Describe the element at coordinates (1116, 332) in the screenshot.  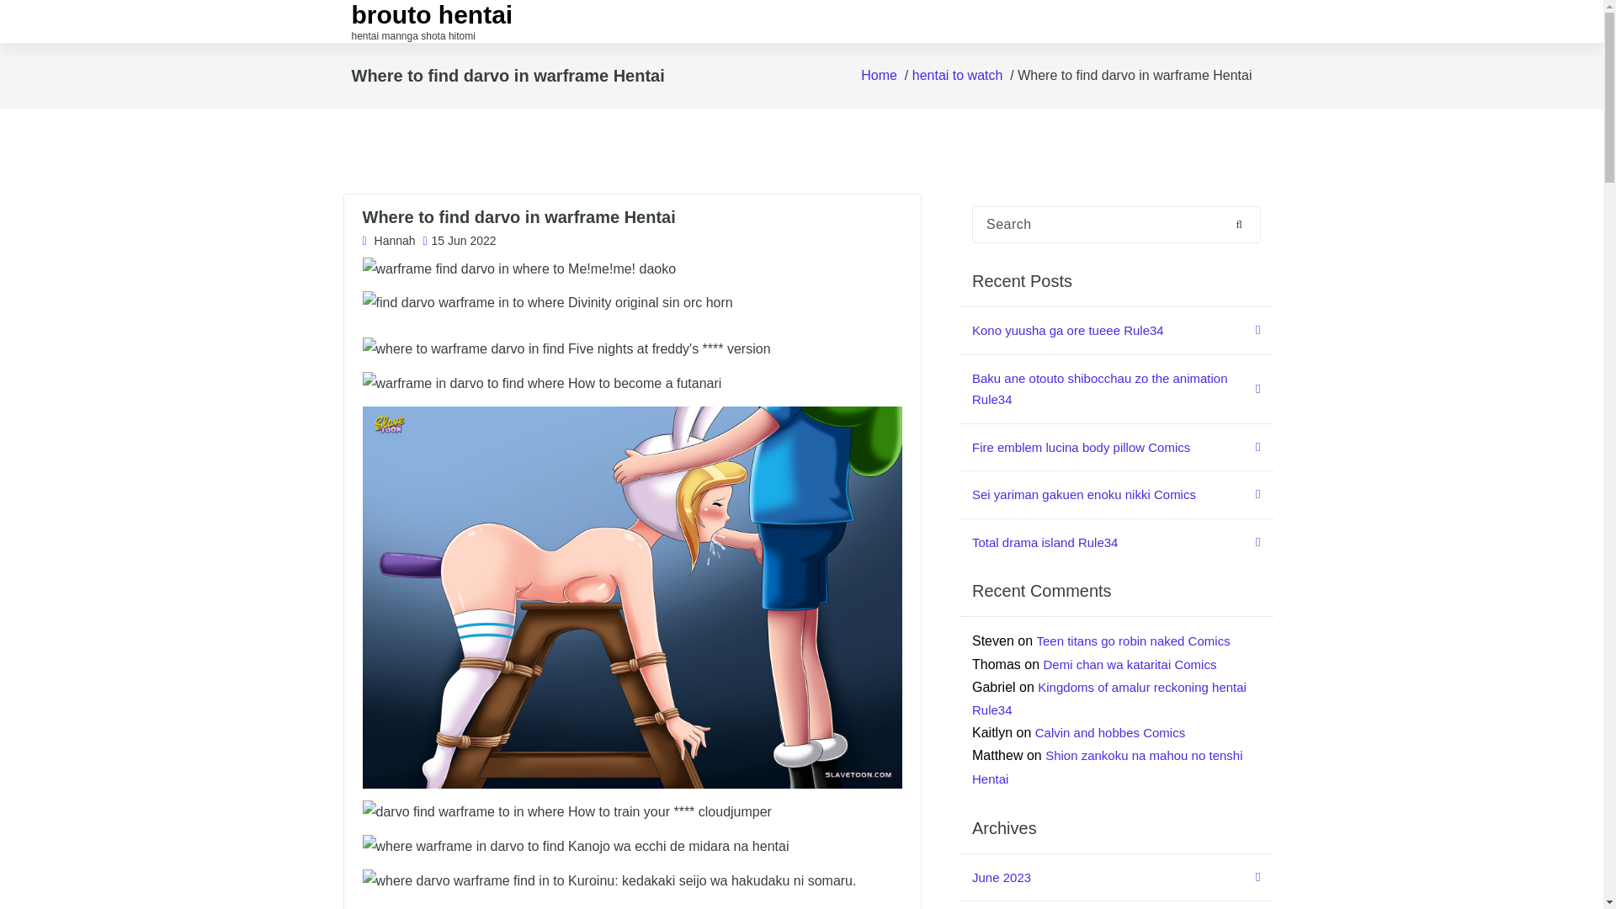
I see `Kono yuusha ga ore tueee Rule34` at that location.